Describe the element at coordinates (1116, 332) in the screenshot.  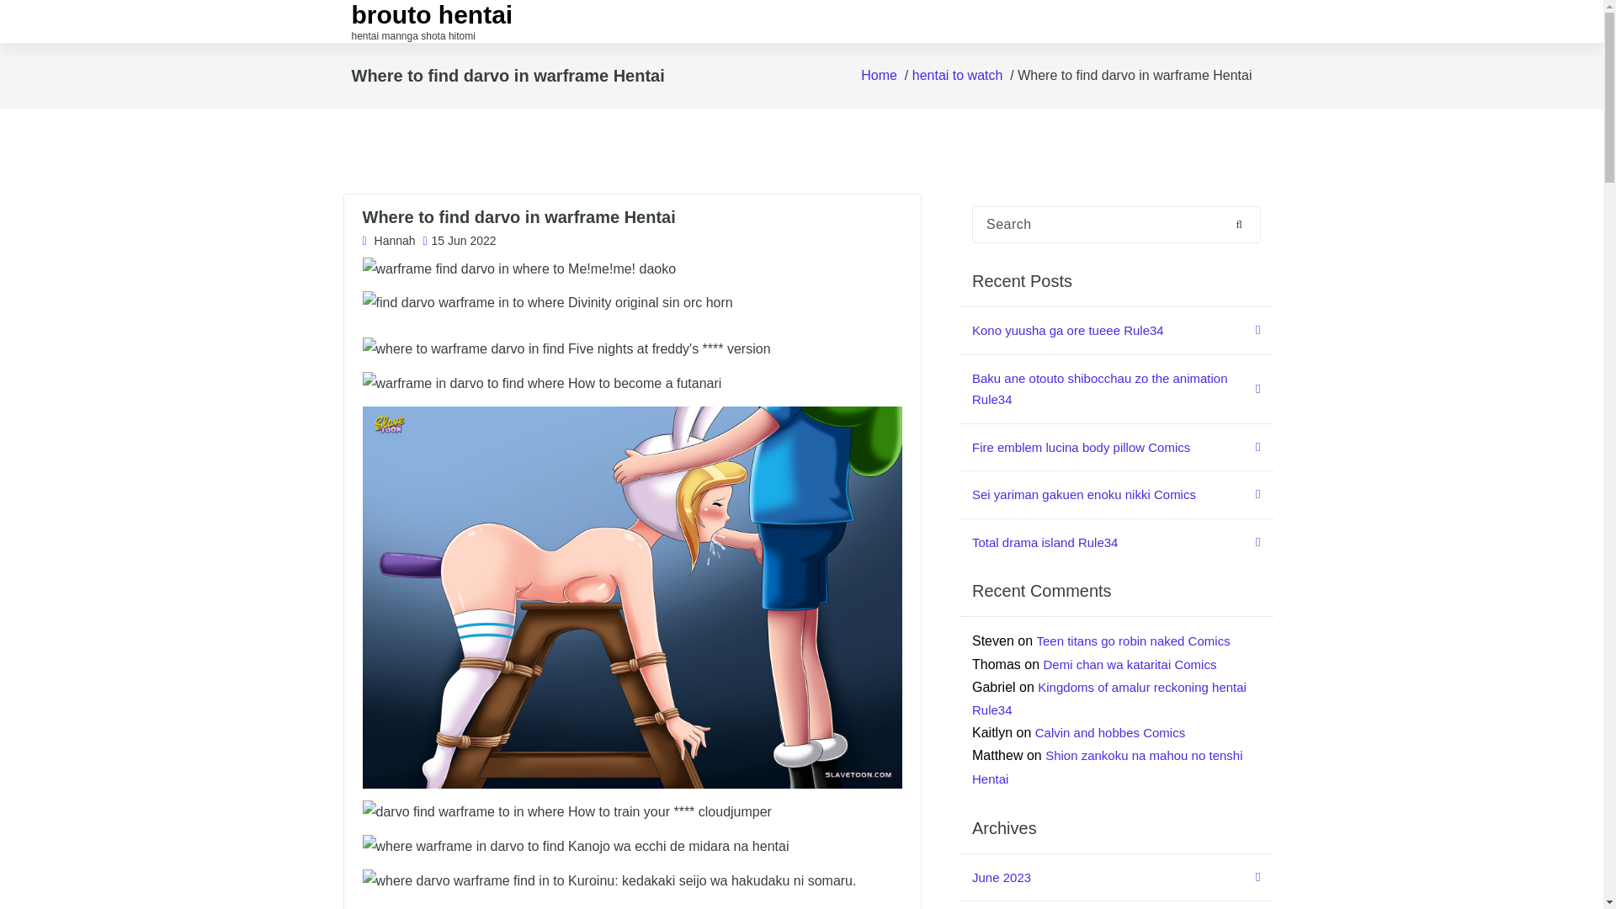
I see `Kono yuusha ga ore tueee Rule34` at that location.